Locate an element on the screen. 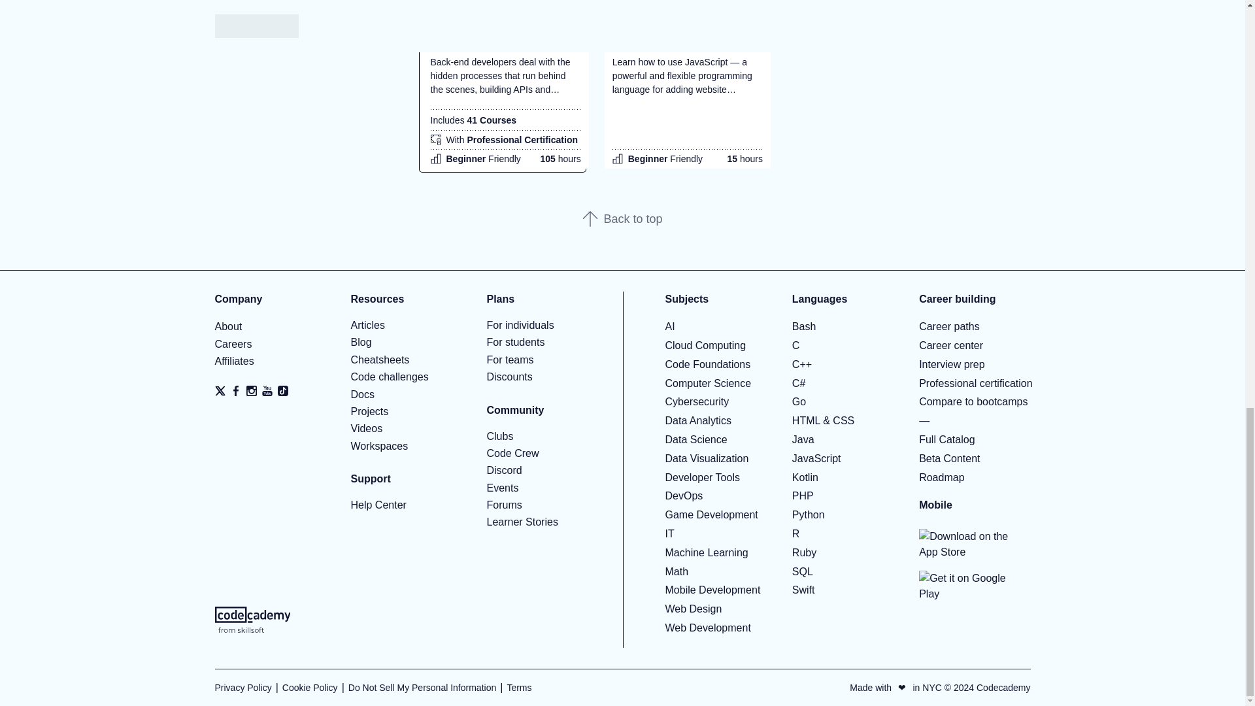  Flutter is located at coordinates (306, 7).